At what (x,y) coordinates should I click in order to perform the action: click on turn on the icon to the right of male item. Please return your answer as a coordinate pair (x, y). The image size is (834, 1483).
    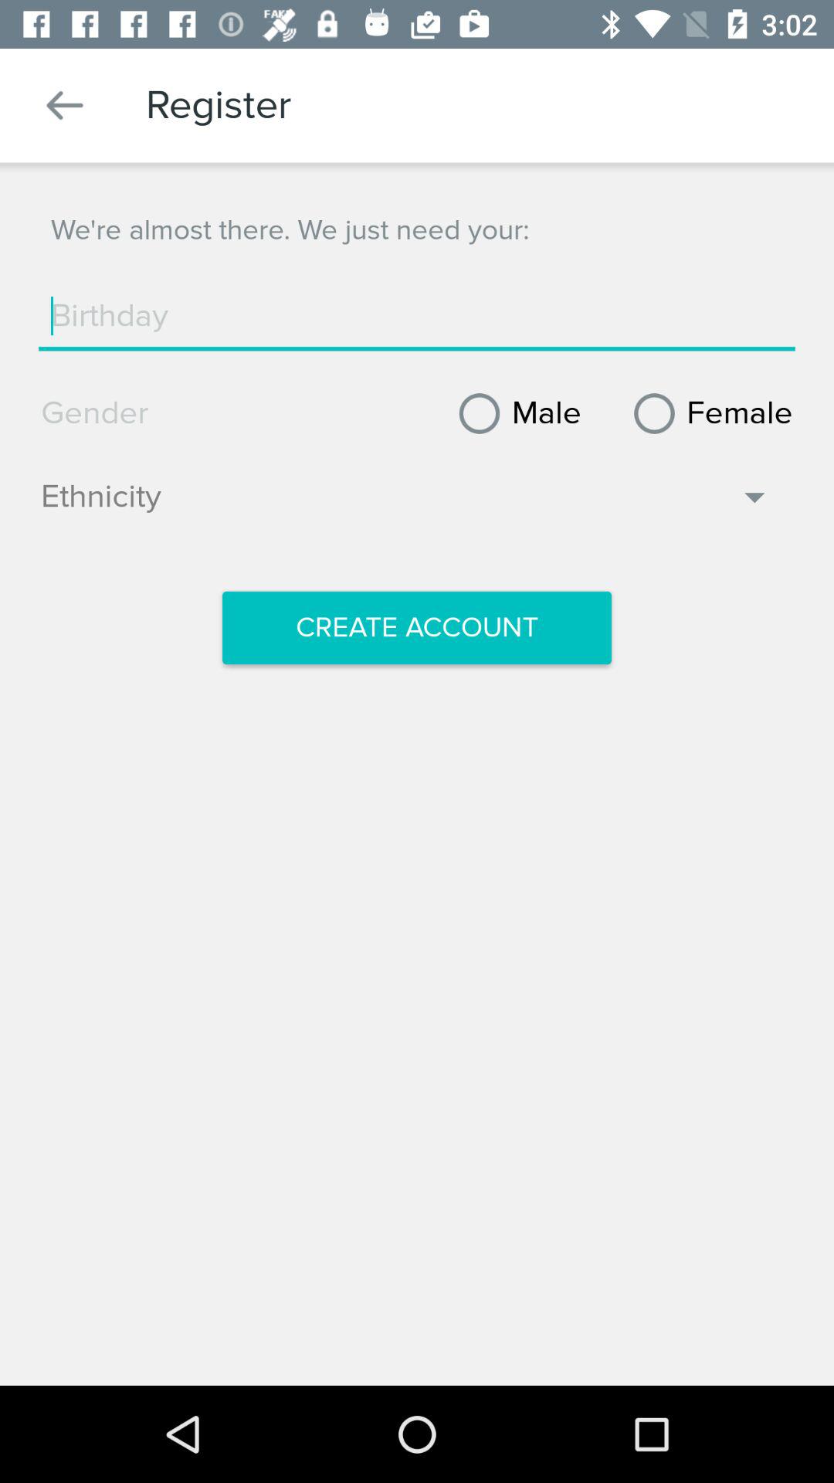
    Looking at the image, I should click on (707, 413).